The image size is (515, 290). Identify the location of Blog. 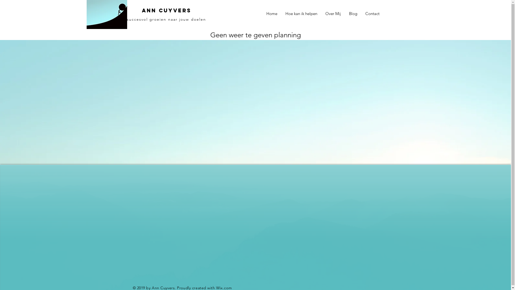
(353, 14).